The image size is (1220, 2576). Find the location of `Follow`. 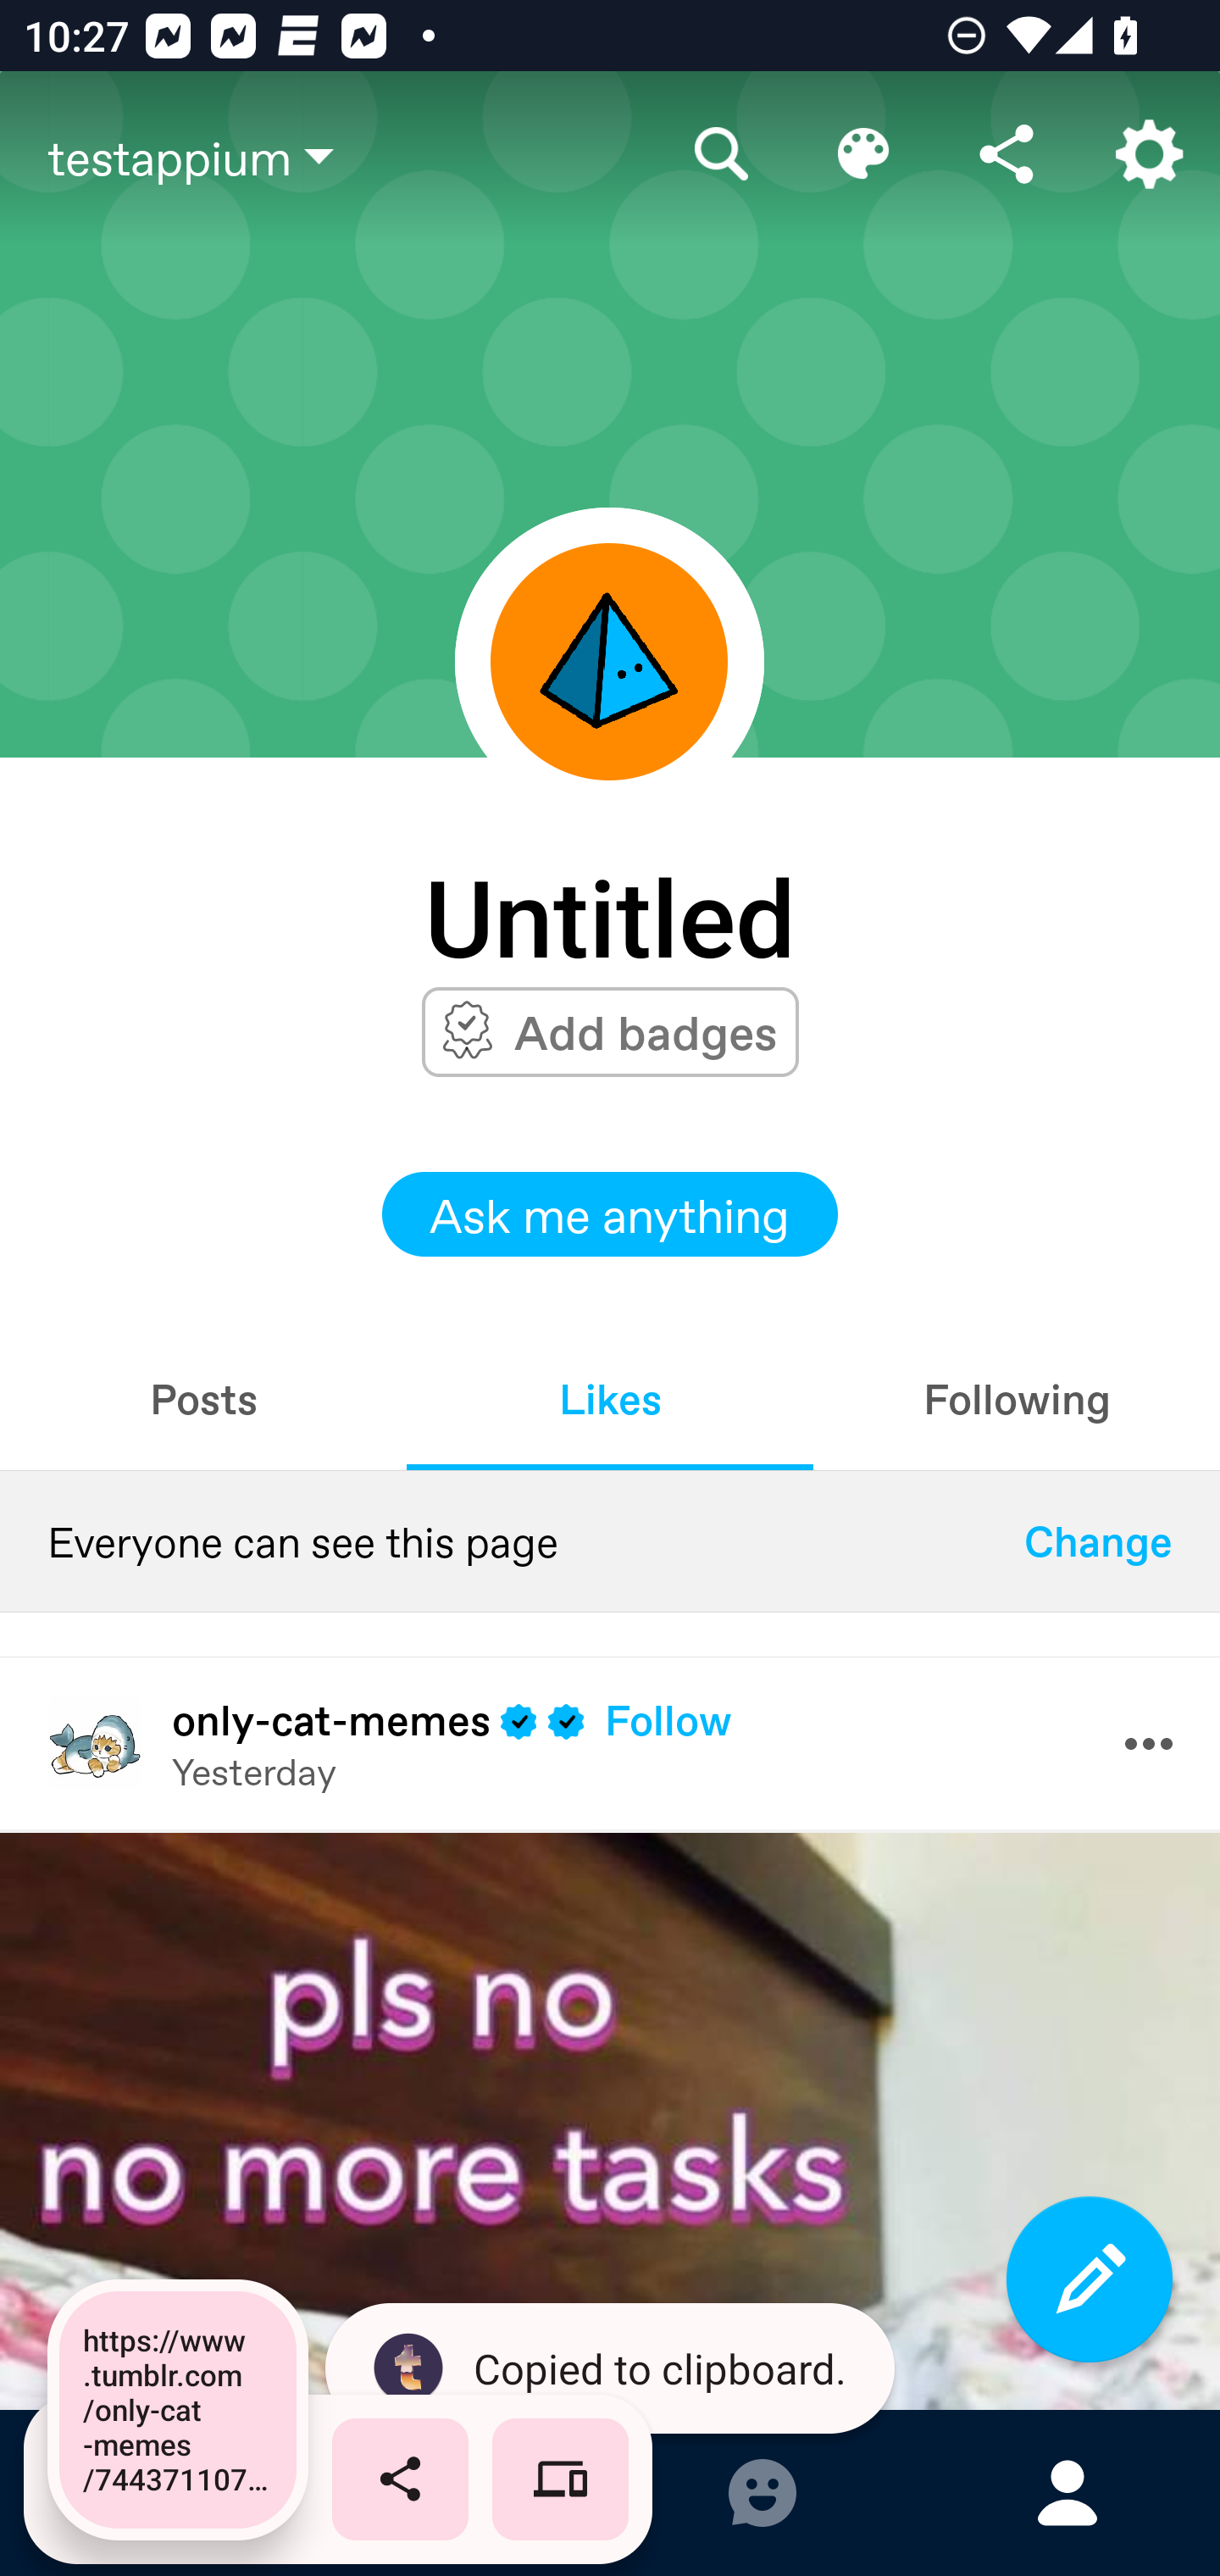

Follow is located at coordinates (668, 1719).